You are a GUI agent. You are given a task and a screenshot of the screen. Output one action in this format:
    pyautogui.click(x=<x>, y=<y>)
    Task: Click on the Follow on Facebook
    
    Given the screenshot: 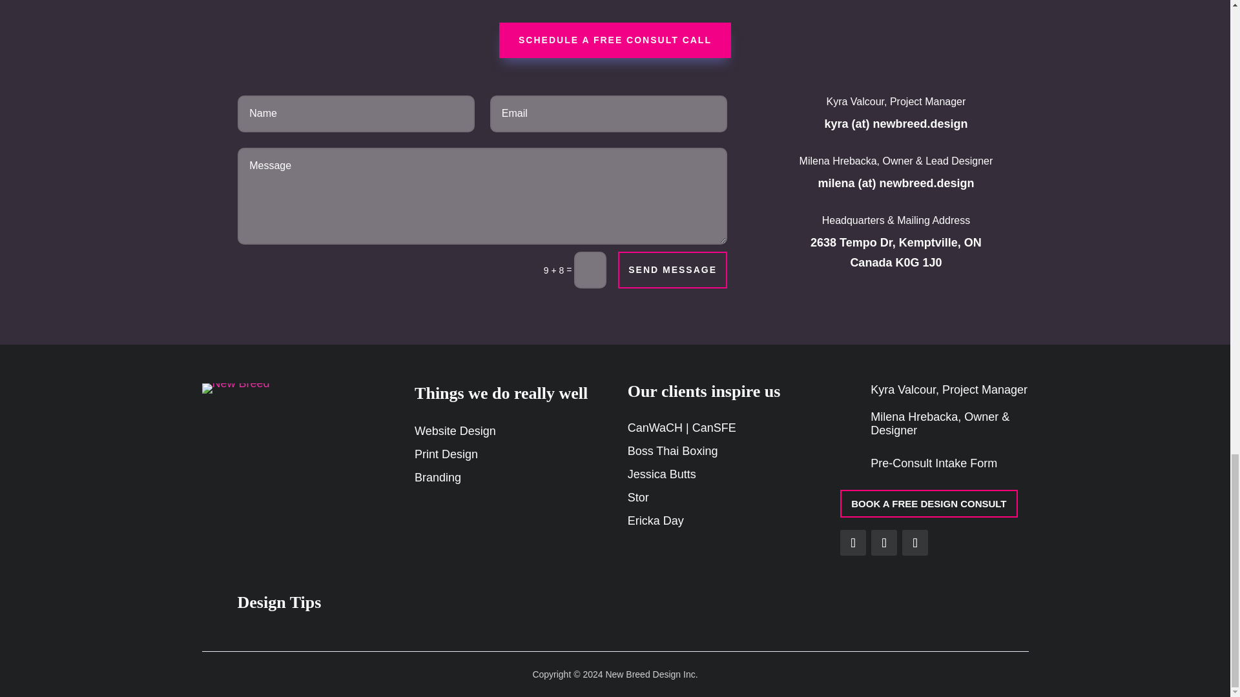 What is the action you would take?
    pyautogui.click(x=852, y=542)
    